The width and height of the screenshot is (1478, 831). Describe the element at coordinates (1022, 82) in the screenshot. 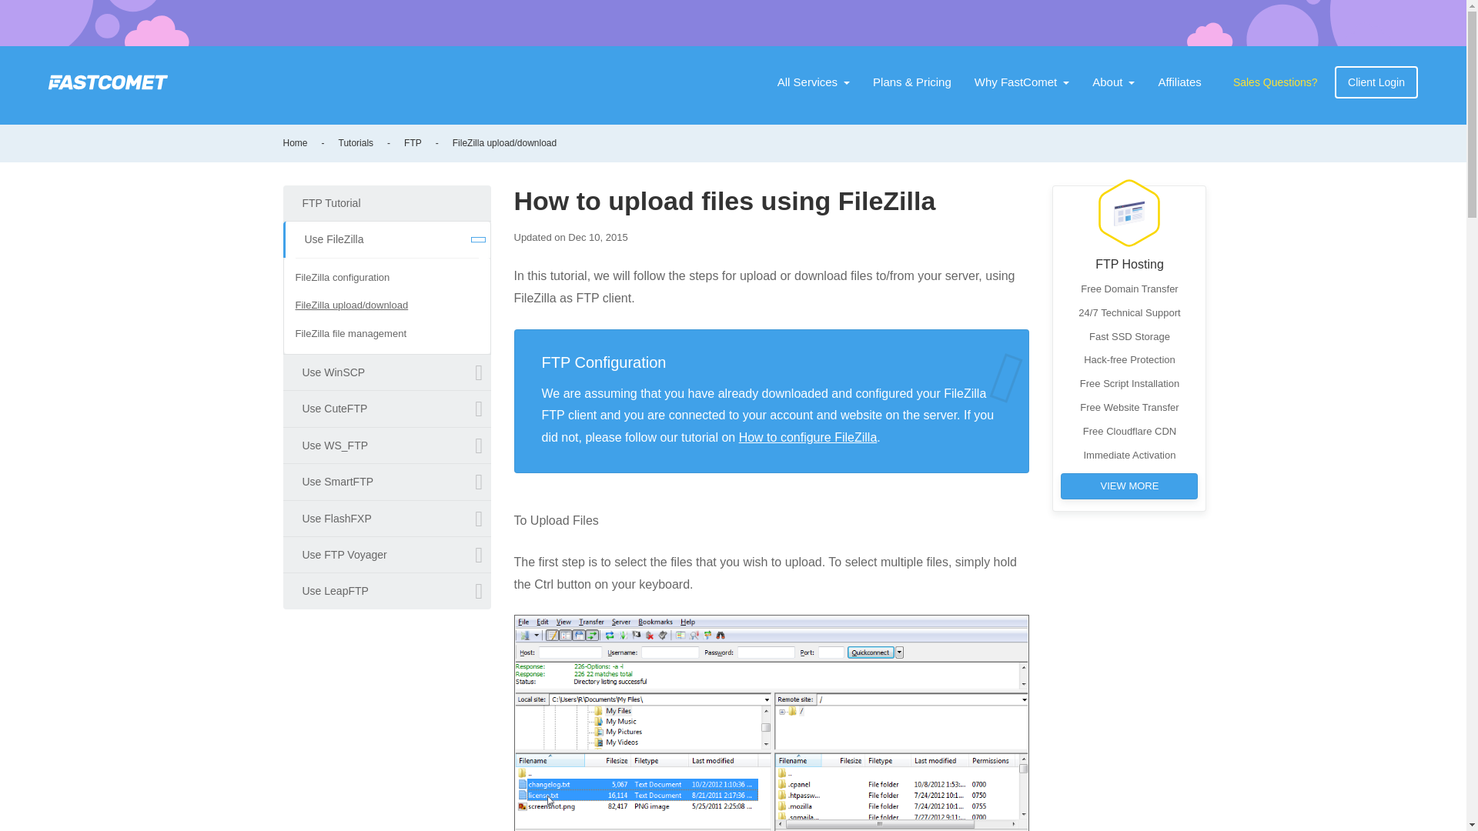

I see `Why FastComet` at that location.